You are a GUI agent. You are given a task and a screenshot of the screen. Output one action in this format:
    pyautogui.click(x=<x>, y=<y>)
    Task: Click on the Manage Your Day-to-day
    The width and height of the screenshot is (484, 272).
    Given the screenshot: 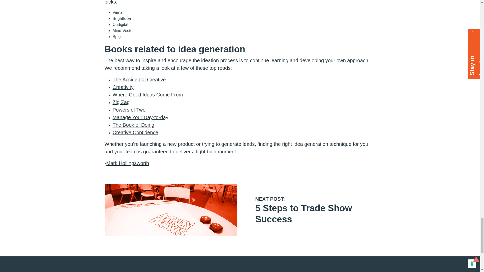 What is the action you would take?
    pyautogui.click(x=123, y=87)
    